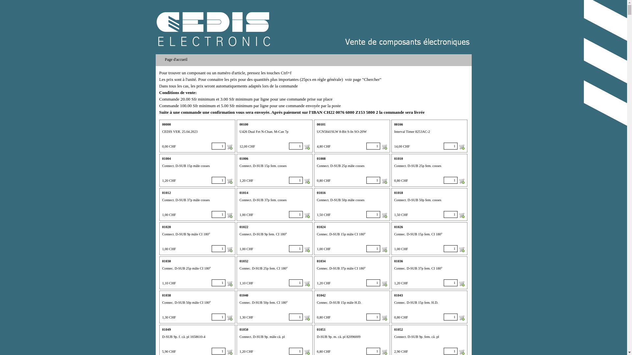 The image size is (632, 355). I want to click on Ajouter, so click(384, 181).